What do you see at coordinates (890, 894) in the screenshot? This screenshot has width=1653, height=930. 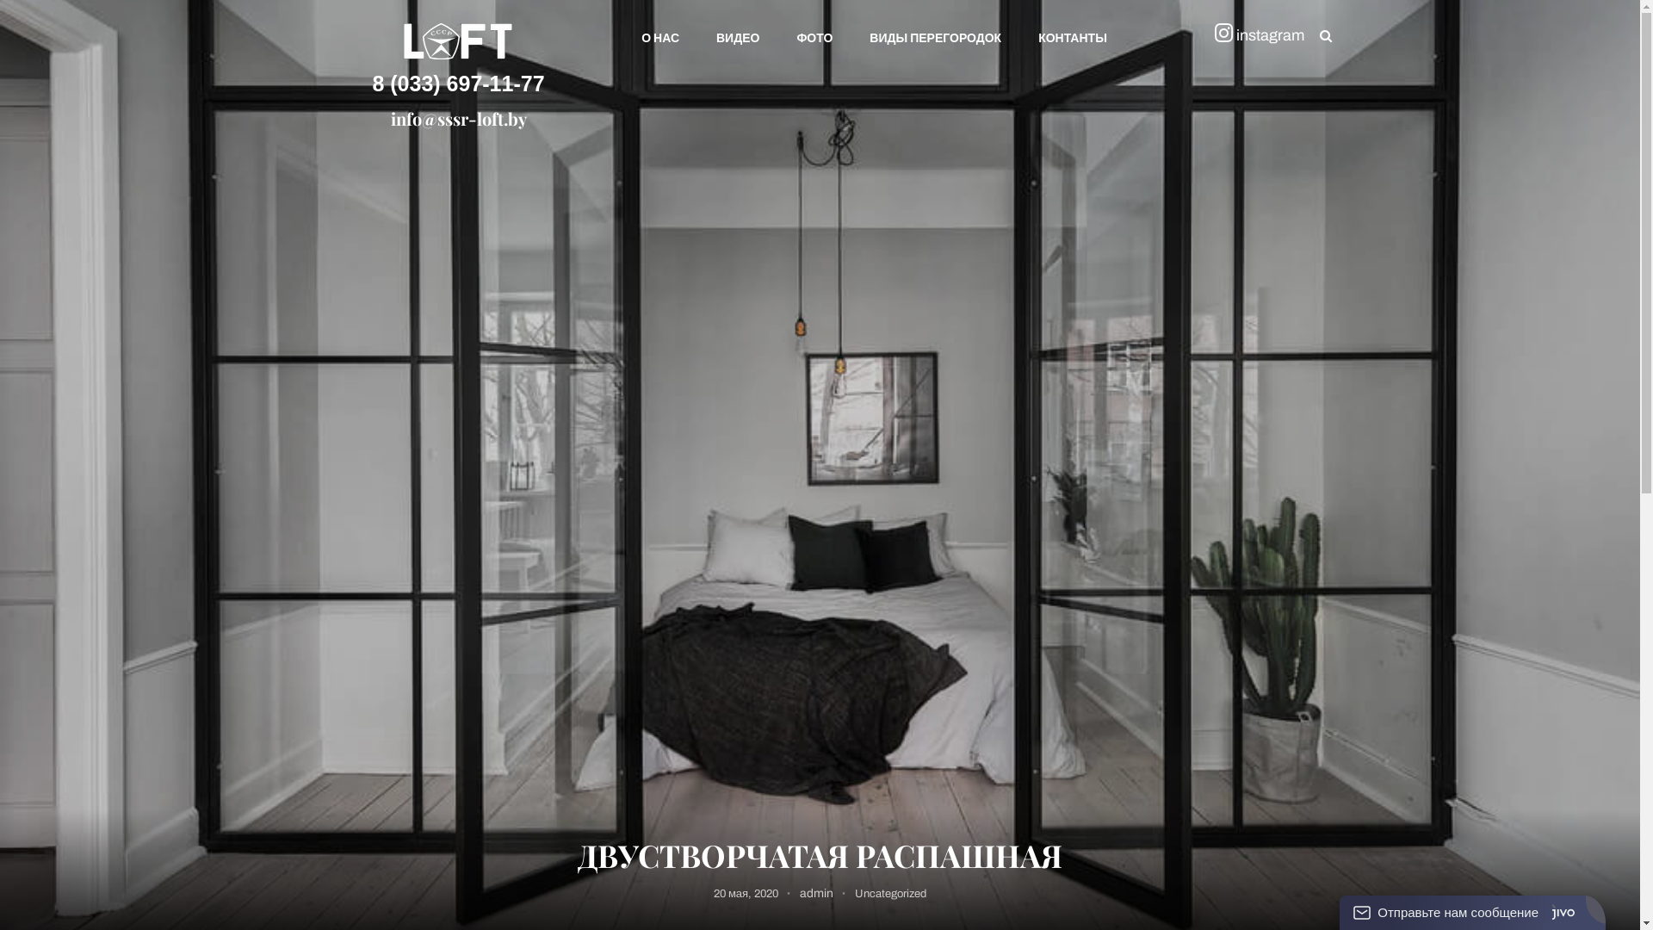 I see `Uncategorized` at bounding box center [890, 894].